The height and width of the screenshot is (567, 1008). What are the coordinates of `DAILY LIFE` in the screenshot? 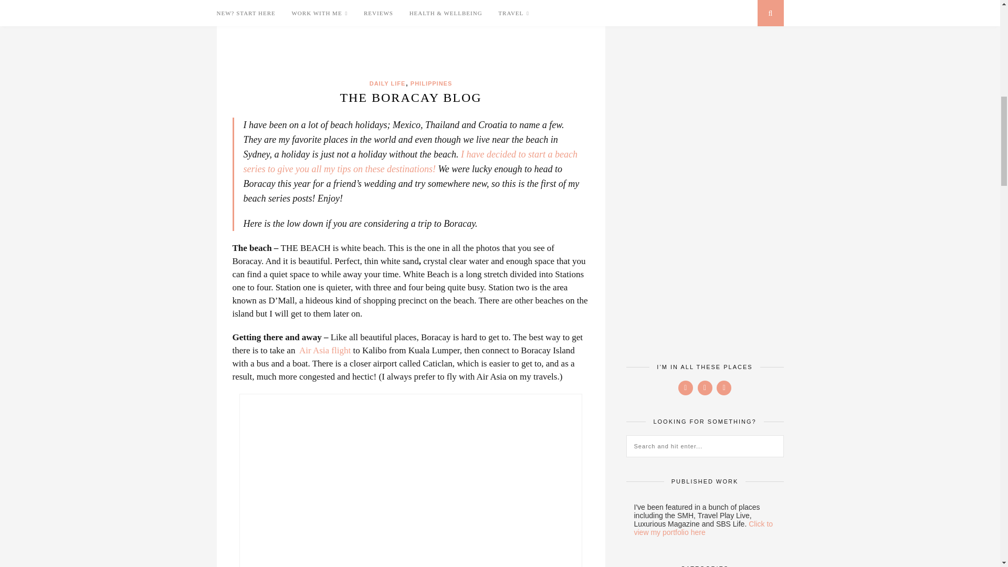 It's located at (387, 83).